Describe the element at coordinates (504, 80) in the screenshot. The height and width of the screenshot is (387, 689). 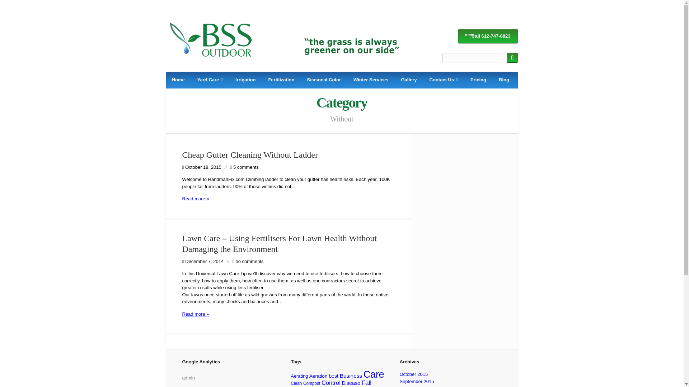
I see `Blog` at that location.